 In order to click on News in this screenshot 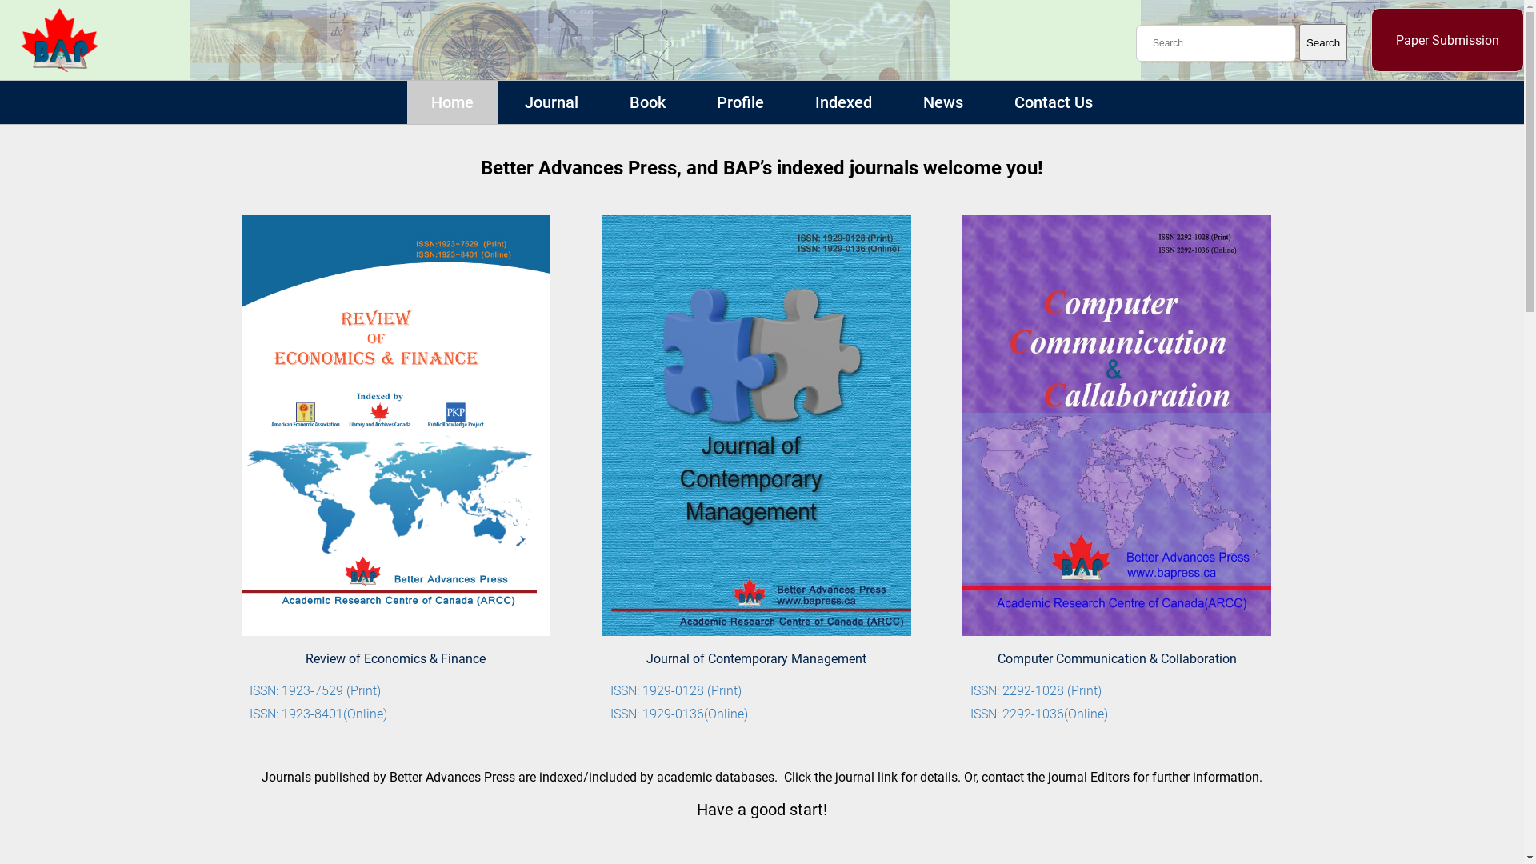, I will do `click(943, 104)`.